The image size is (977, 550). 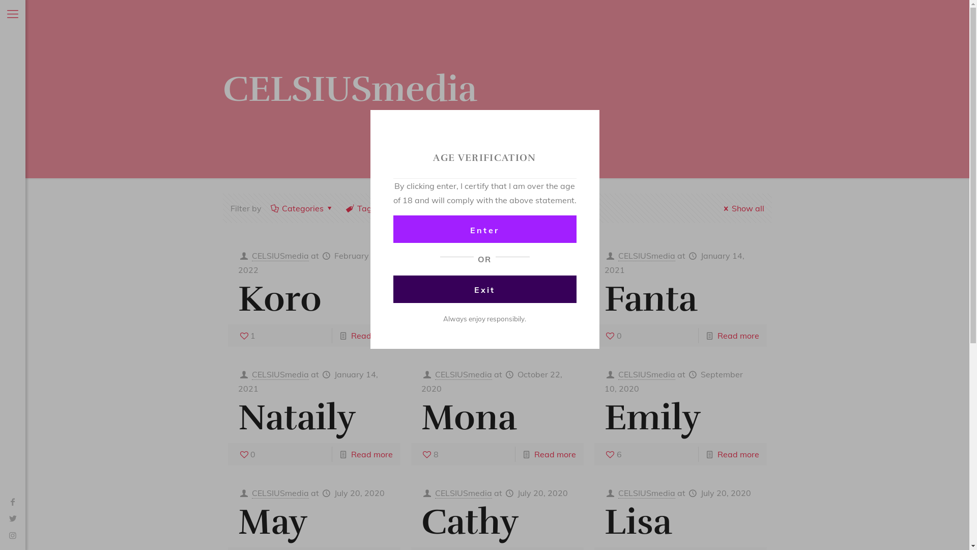 I want to click on CELSIUSmedia, so click(x=647, y=256).